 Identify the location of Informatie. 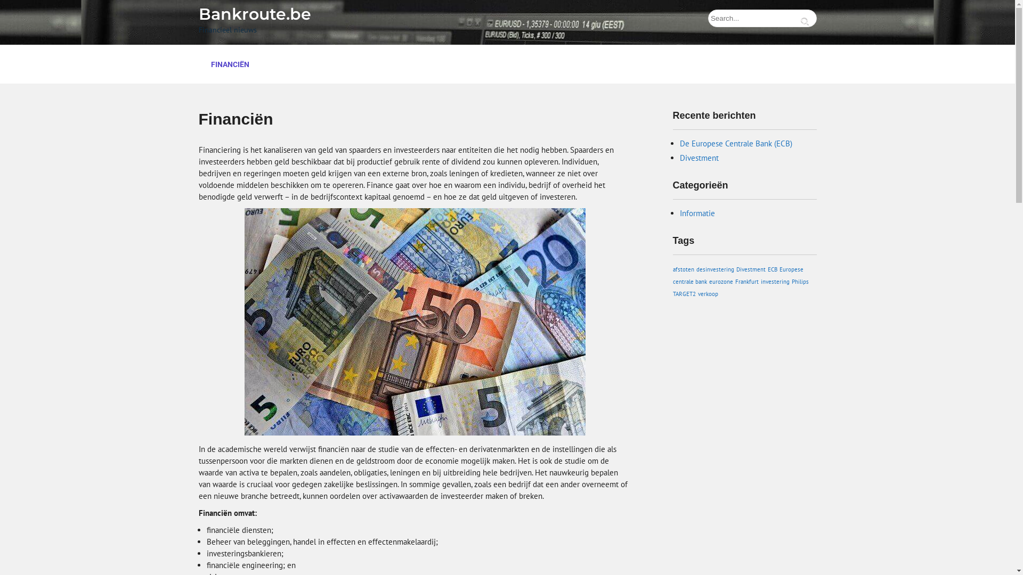
(697, 213).